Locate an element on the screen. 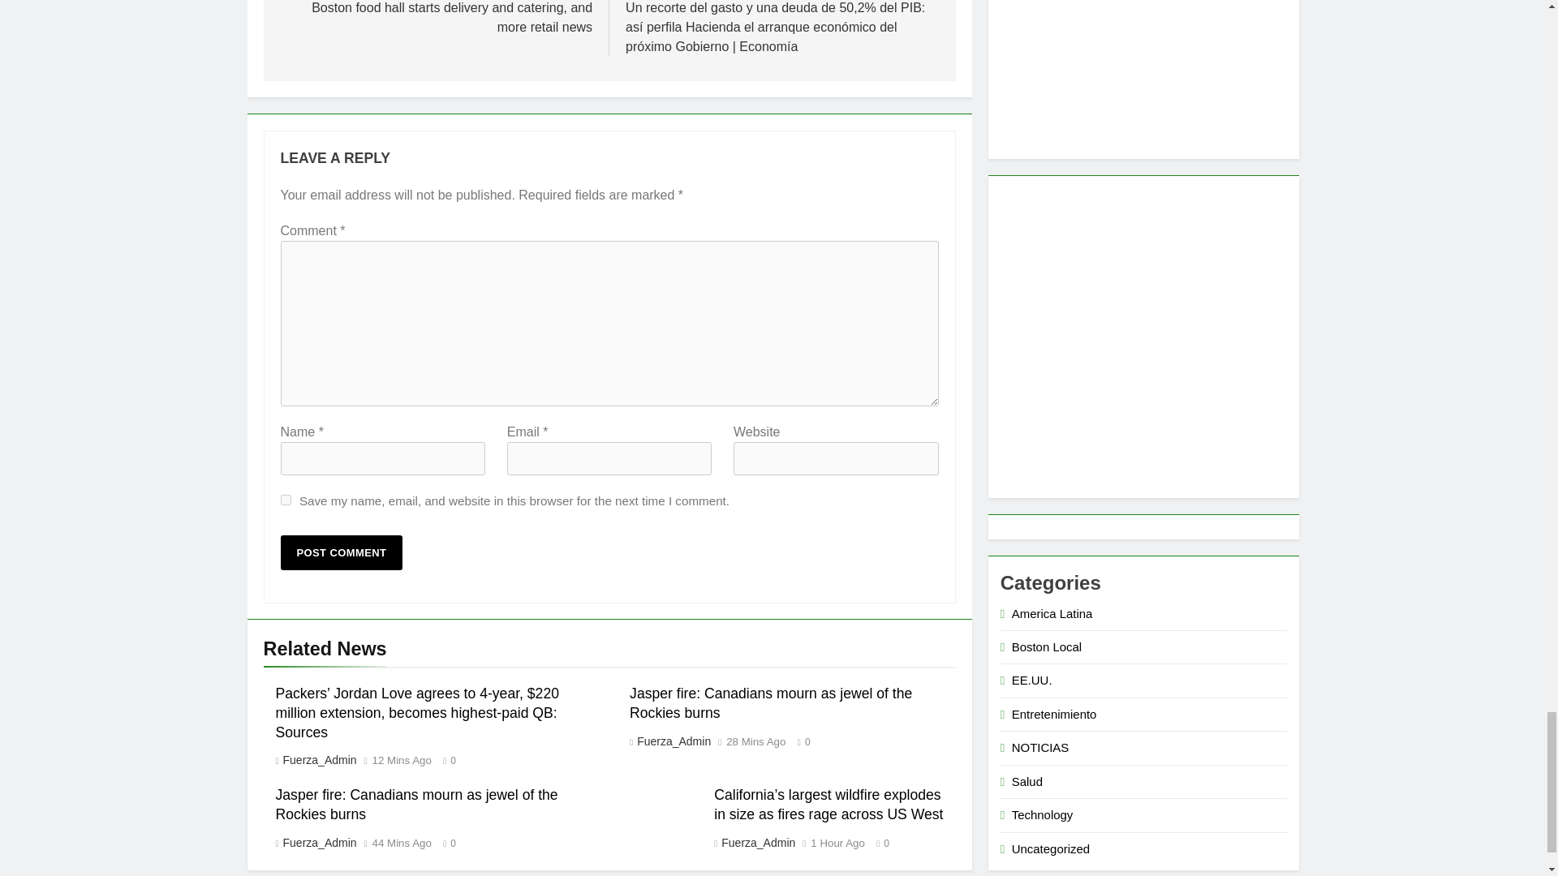 The width and height of the screenshot is (1558, 876). yes is located at coordinates (286, 500).